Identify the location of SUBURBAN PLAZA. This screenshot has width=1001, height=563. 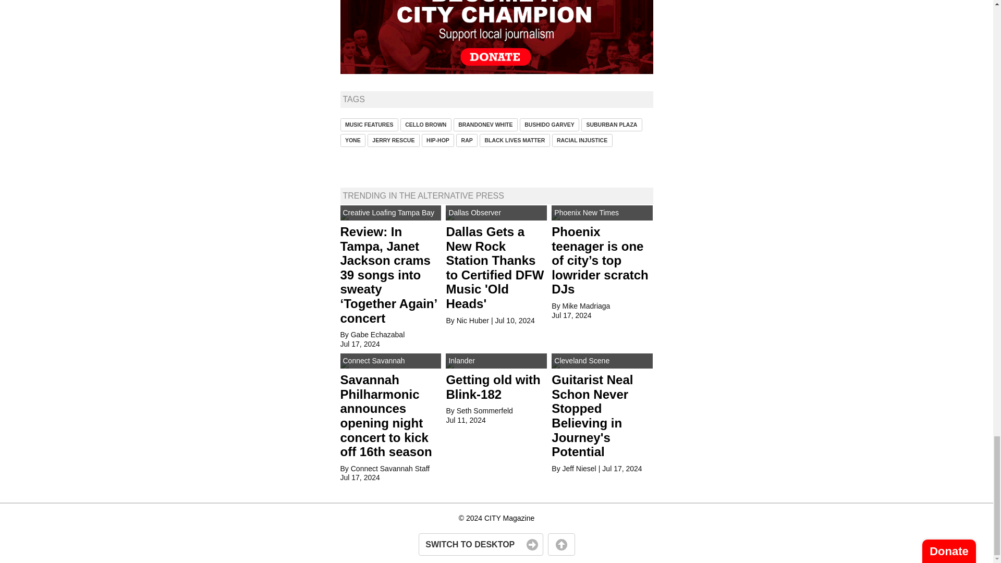
(612, 124).